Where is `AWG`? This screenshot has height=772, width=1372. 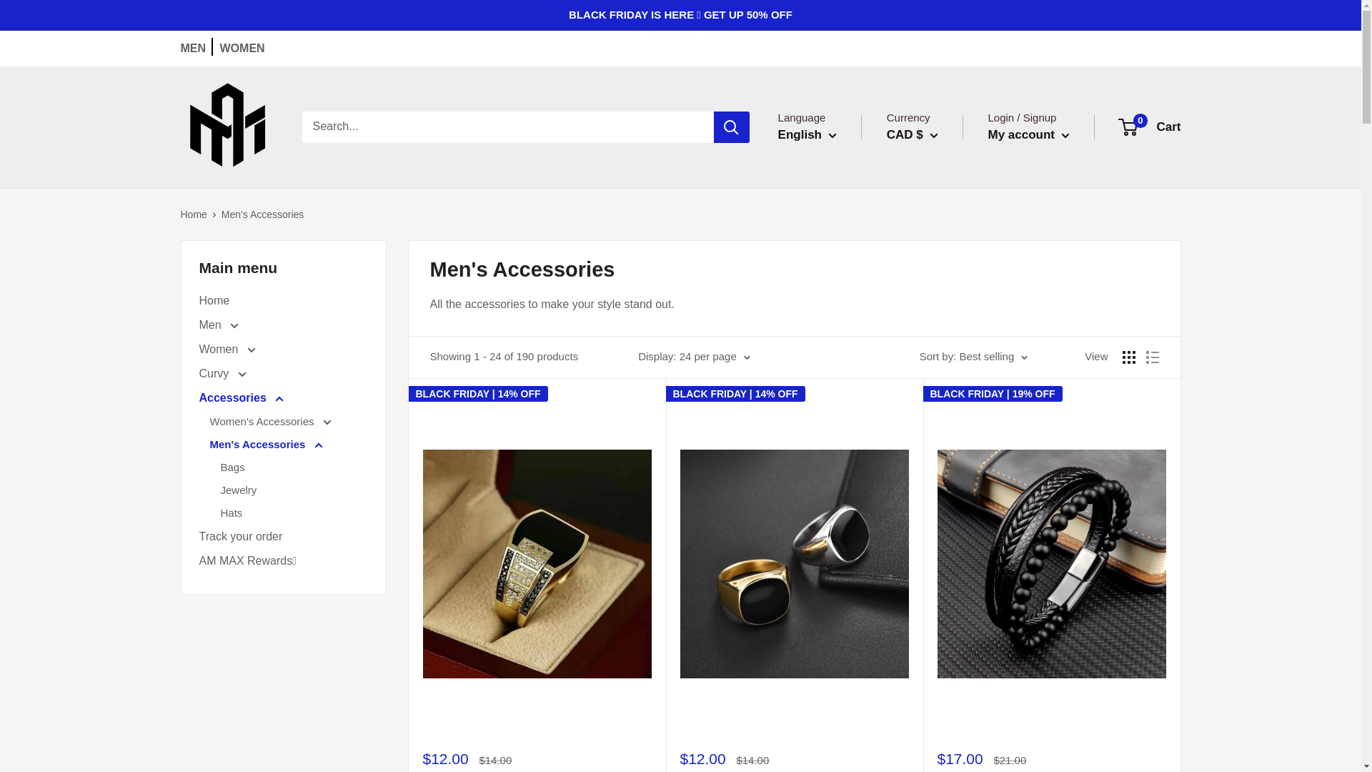 AWG is located at coordinates (935, 433).